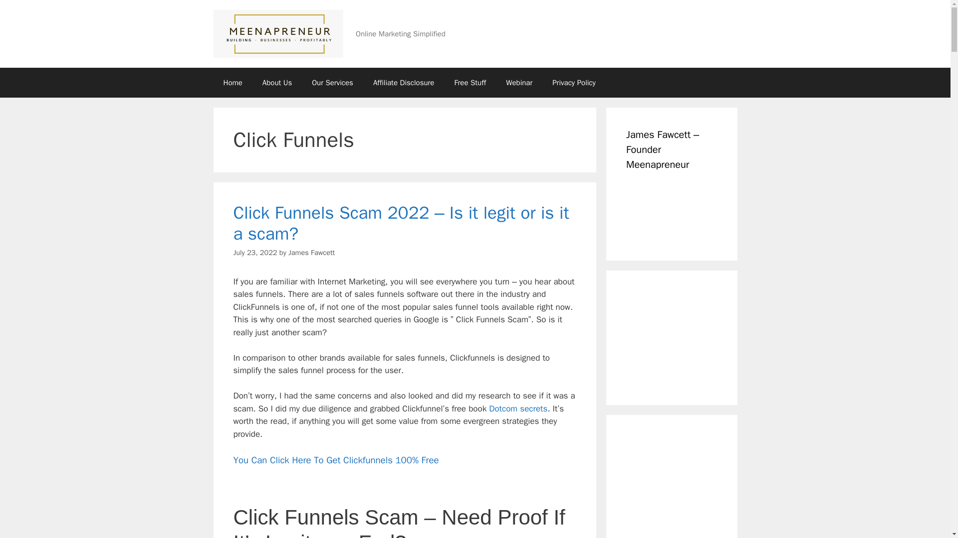  I want to click on Home, so click(233, 83).